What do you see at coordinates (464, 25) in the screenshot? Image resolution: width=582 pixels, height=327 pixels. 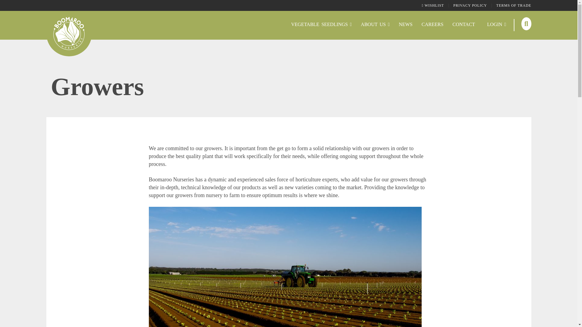 I see `Contact` at bounding box center [464, 25].